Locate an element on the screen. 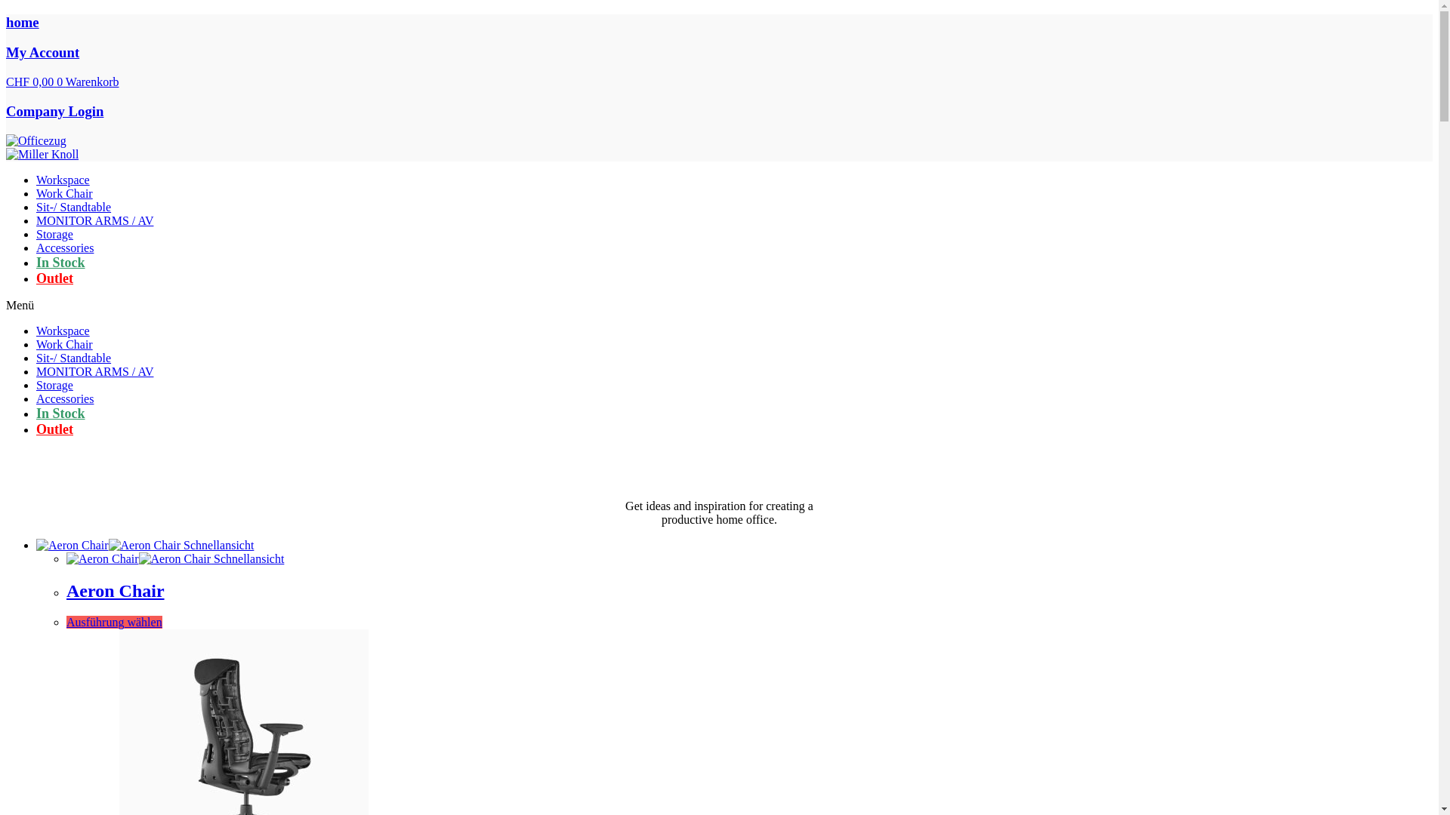  MONITOR ARMS / AV is located at coordinates (95, 220).